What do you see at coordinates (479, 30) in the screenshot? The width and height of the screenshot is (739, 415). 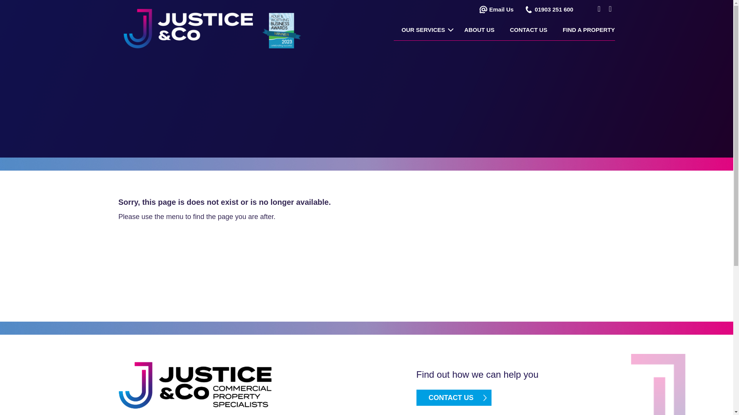 I see `ABOUT US` at bounding box center [479, 30].